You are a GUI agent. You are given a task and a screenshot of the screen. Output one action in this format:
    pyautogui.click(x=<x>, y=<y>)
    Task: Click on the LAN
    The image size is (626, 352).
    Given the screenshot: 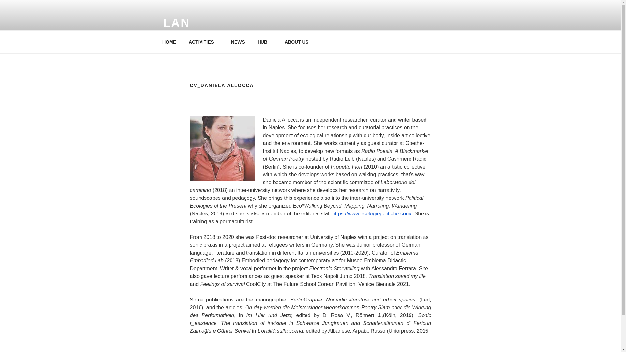 What is the action you would take?
    pyautogui.click(x=176, y=23)
    